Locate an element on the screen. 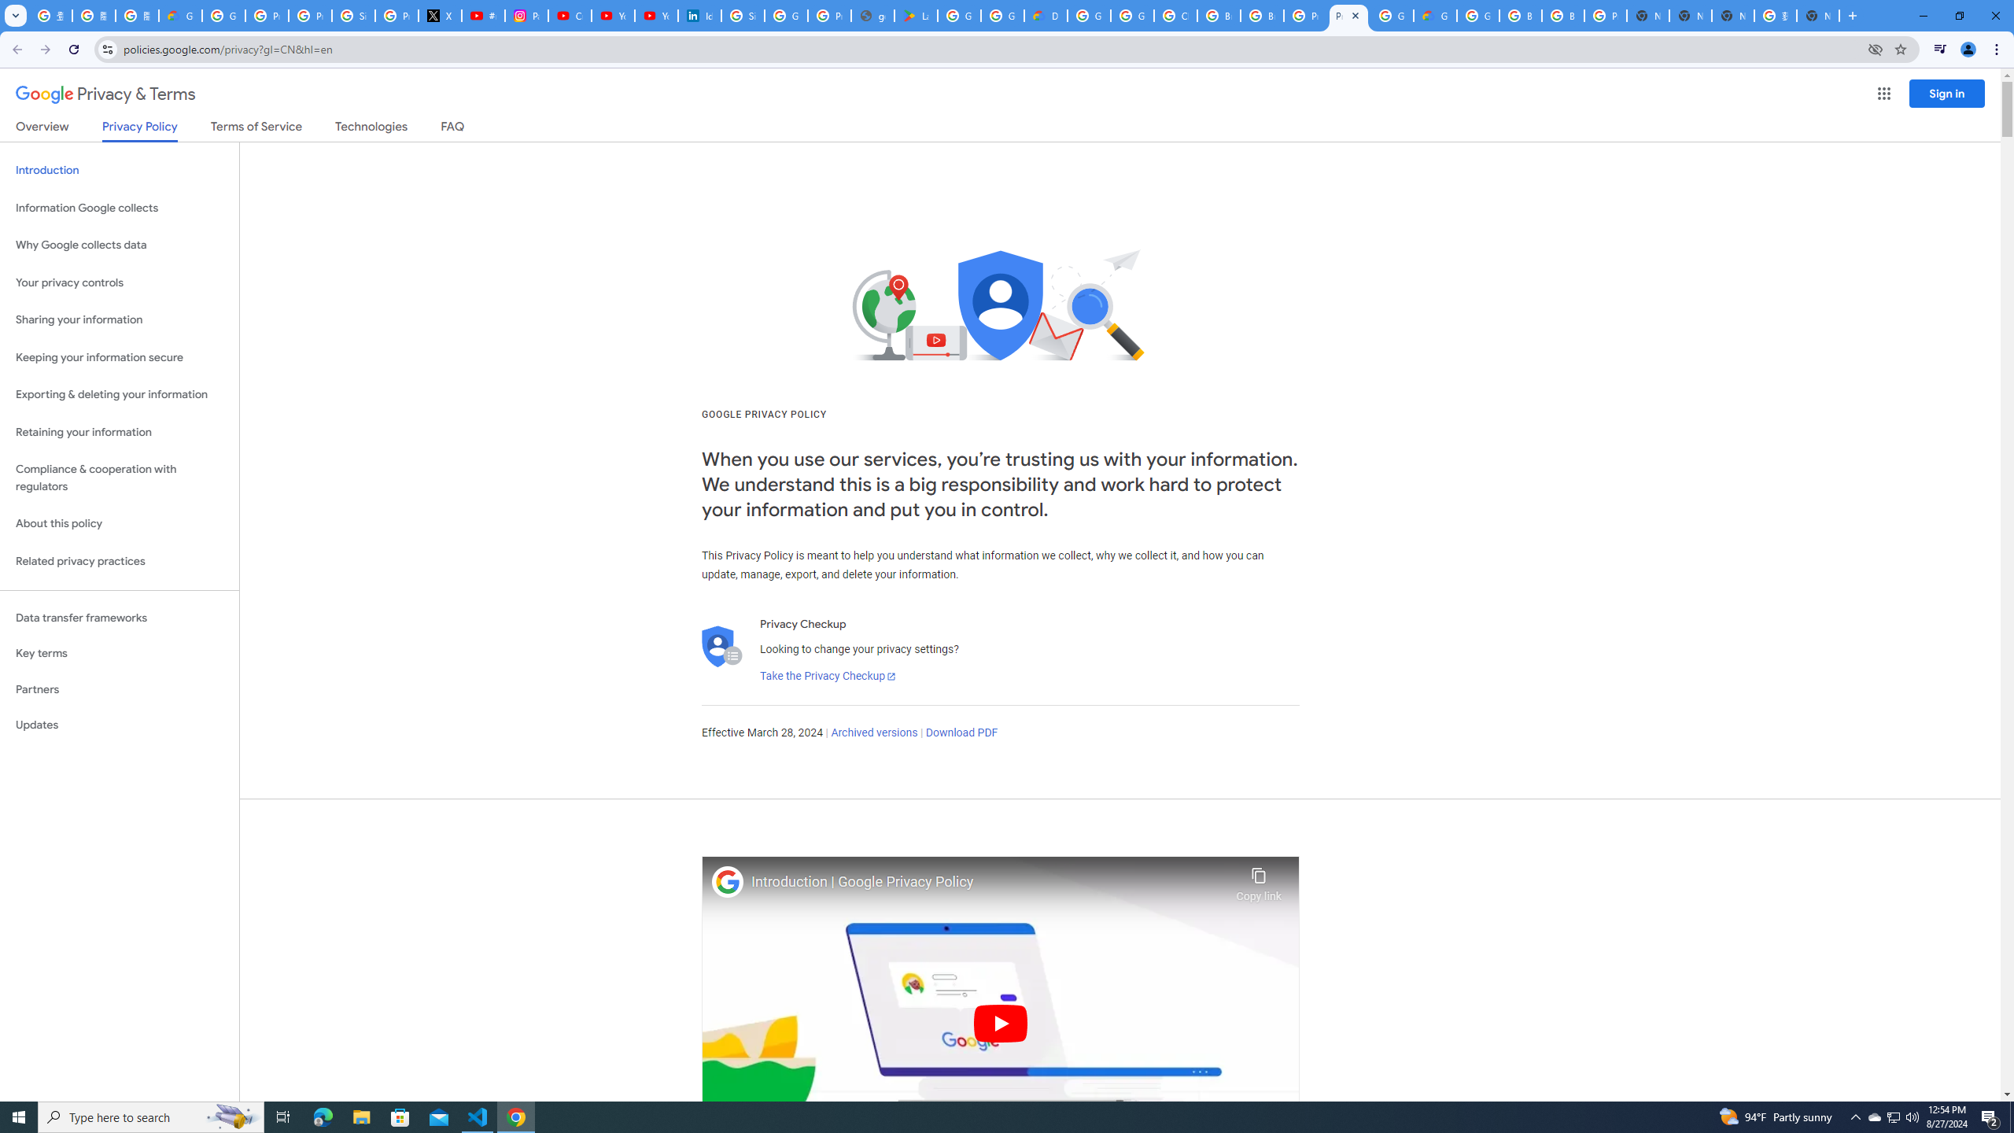 The width and height of the screenshot is (2014, 1133). Browse Chrome as a guest - Computer - Google Chrome Help is located at coordinates (1520, 16).